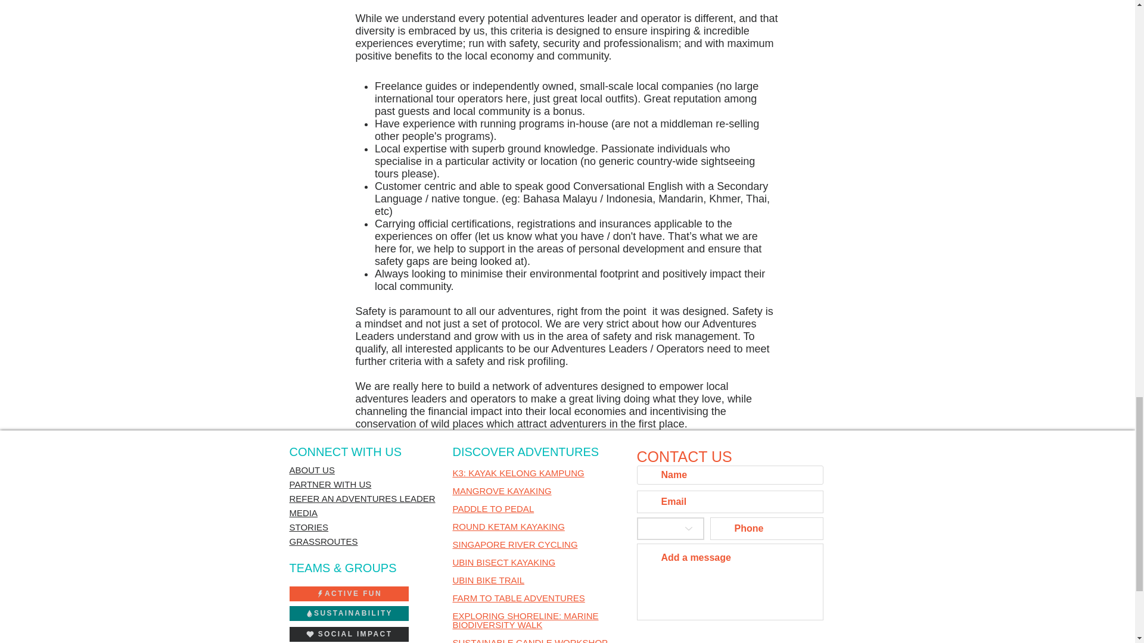 The height and width of the screenshot is (643, 1144). I want to click on K3: KAYAK KELONG KAMPUNG, so click(518, 473).